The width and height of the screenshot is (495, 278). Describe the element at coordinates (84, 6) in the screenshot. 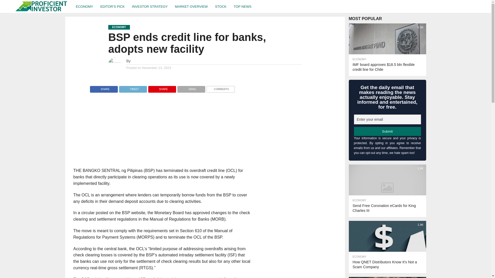

I see `ECONOMY` at that location.